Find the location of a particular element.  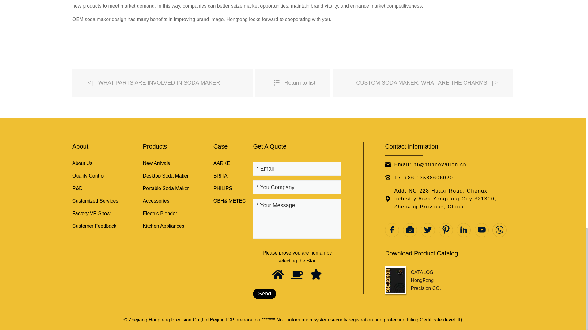

Send is located at coordinates (265, 294).